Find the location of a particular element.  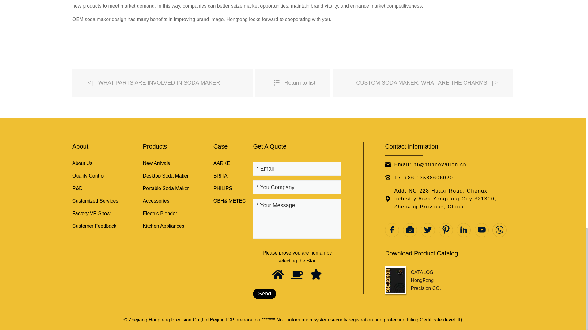

Send is located at coordinates (265, 294).